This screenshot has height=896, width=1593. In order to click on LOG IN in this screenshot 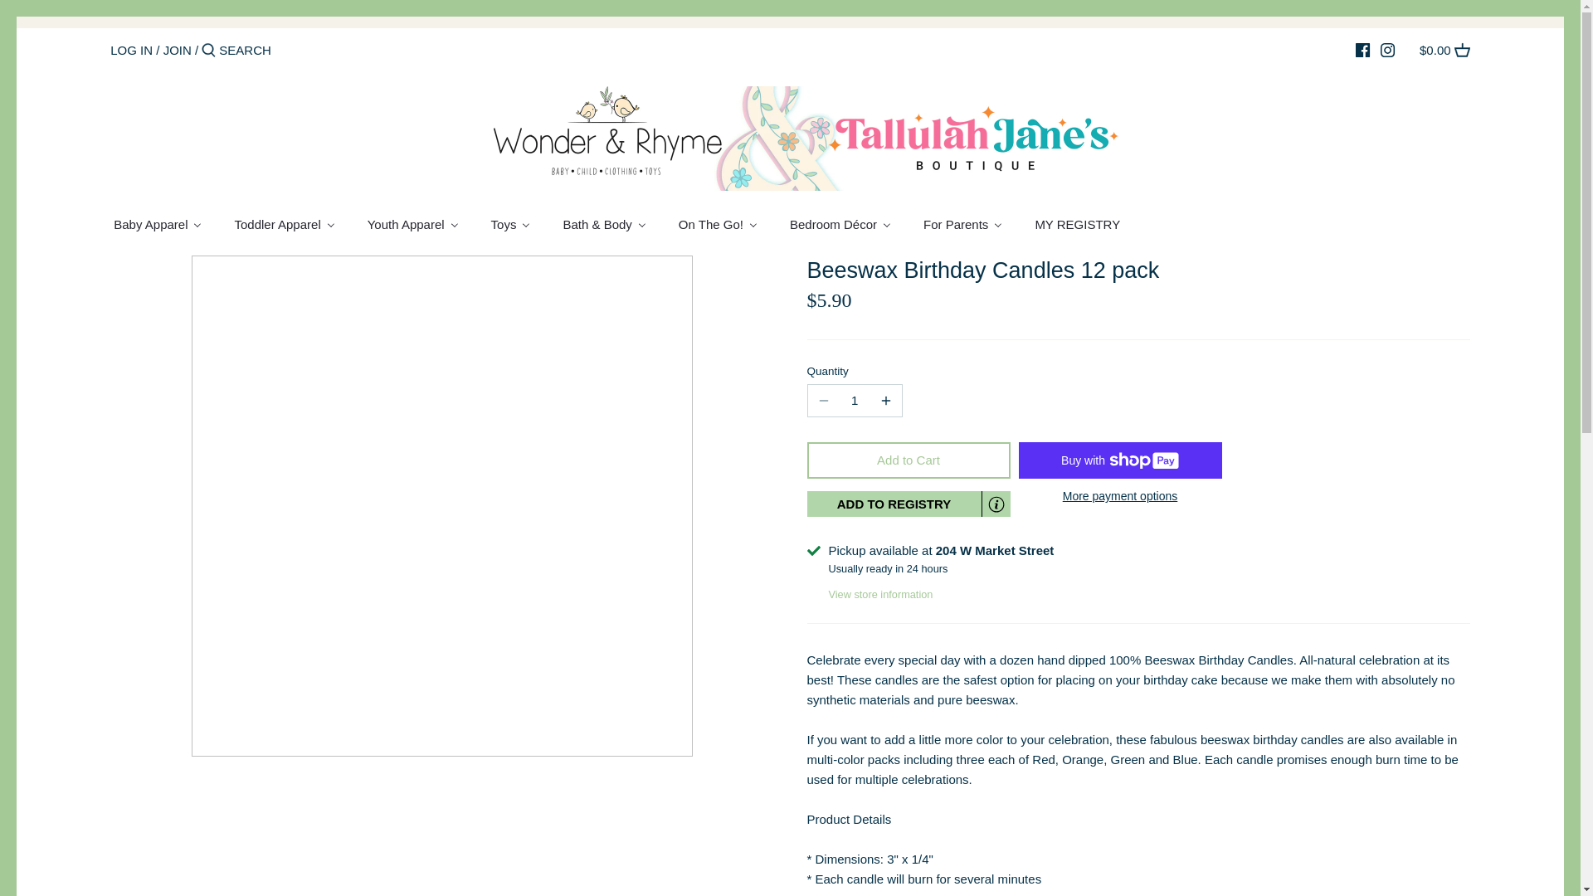, I will do `click(131, 50)`.